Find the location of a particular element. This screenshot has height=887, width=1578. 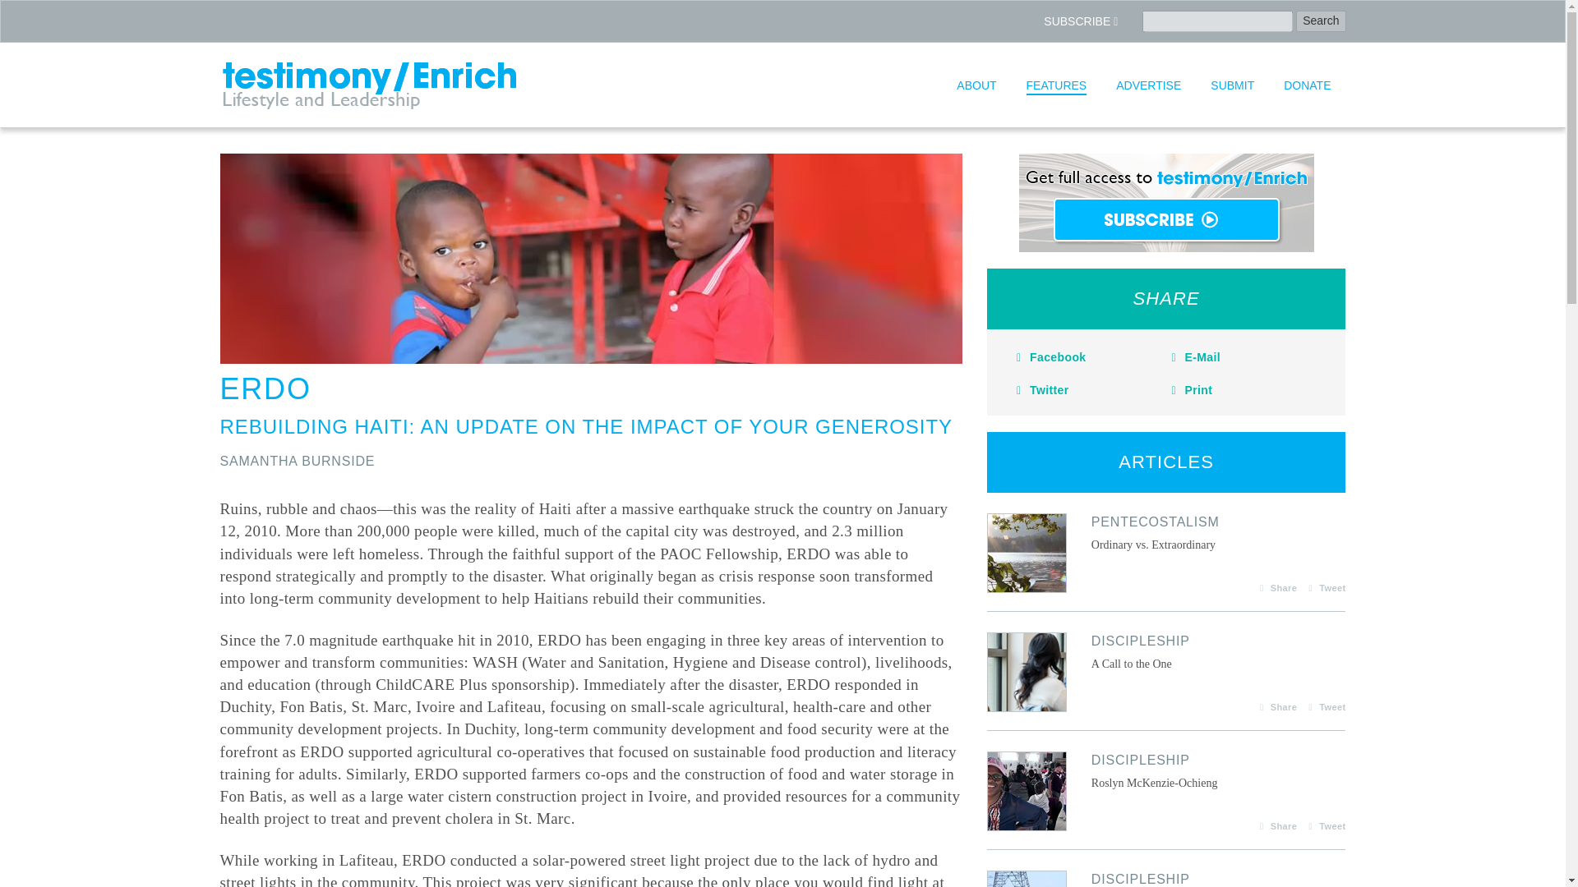

Tweet is located at coordinates (1188, 389).